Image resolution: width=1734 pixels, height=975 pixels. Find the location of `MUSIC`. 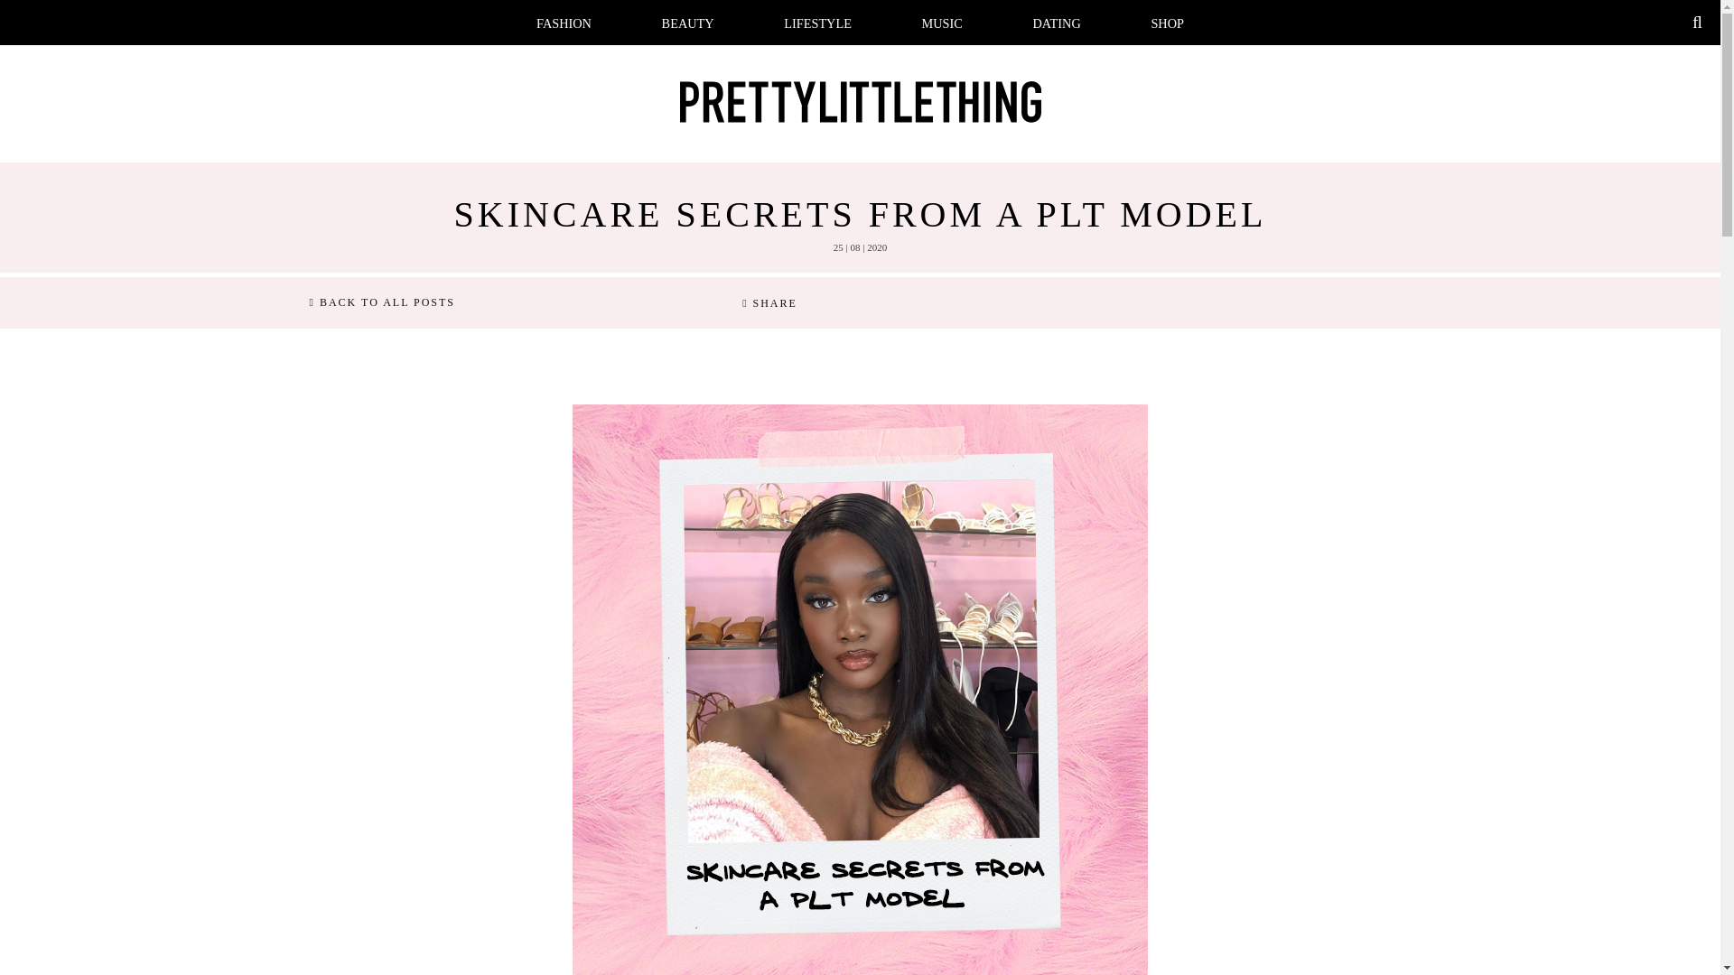

MUSIC is located at coordinates (942, 23).